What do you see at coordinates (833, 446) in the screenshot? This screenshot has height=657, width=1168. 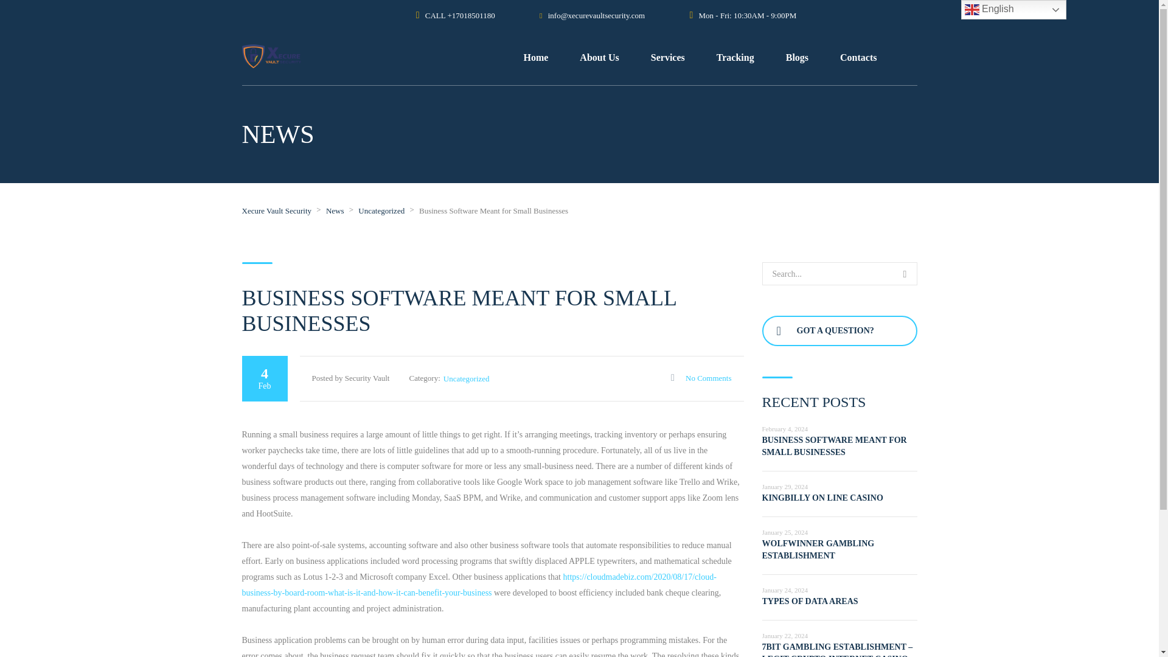 I see `BUSINESS SOFTWARE MEANT FOR SMALL BUSINESSES` at bounding box center [833, 446].